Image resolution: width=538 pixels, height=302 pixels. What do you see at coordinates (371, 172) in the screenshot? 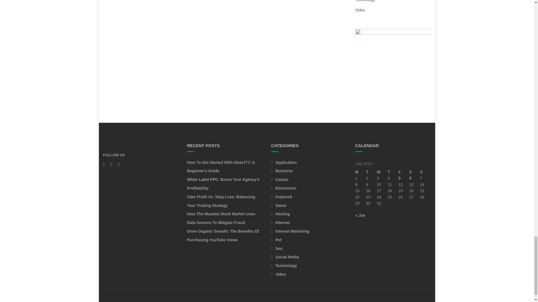
I see `Tuesday` at bounding box center [371, 172].